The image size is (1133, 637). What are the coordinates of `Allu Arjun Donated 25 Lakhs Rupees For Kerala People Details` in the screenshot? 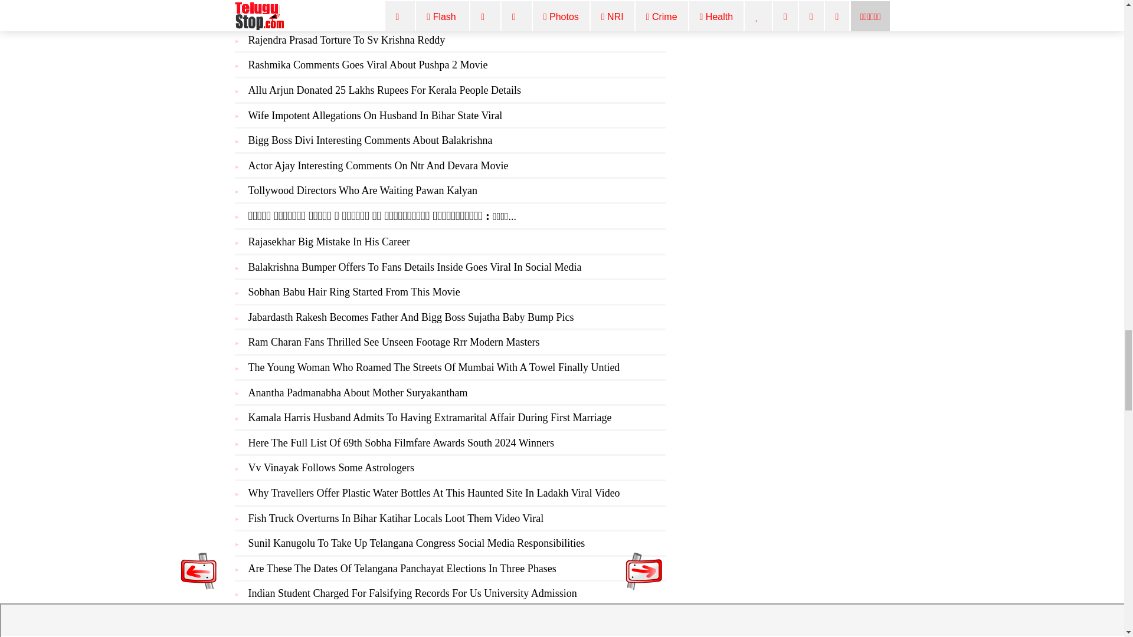 It's located at (384, 90).